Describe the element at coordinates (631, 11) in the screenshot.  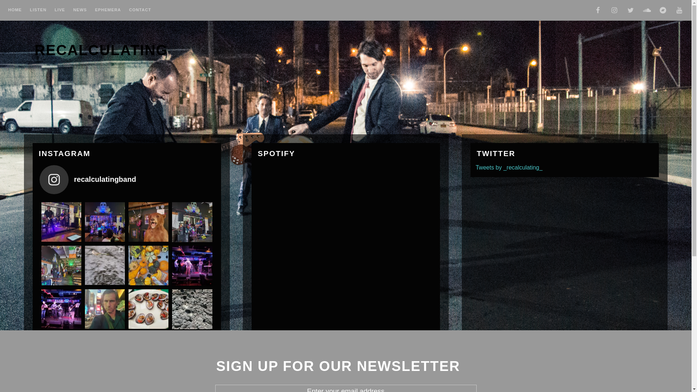
I see `TWITTER` at that location.